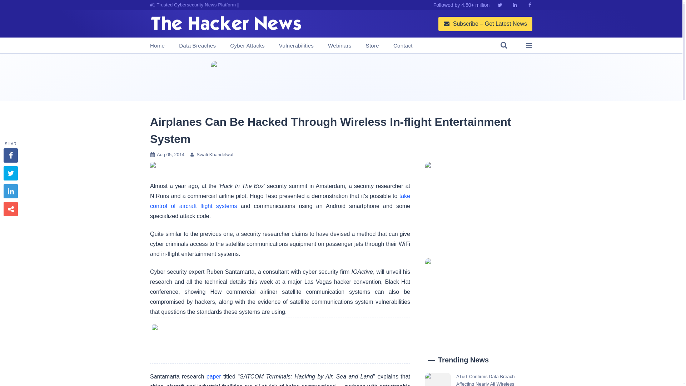 The height and width of the screenshot is (386, 686). I want to click on paper, so click(214, 376).